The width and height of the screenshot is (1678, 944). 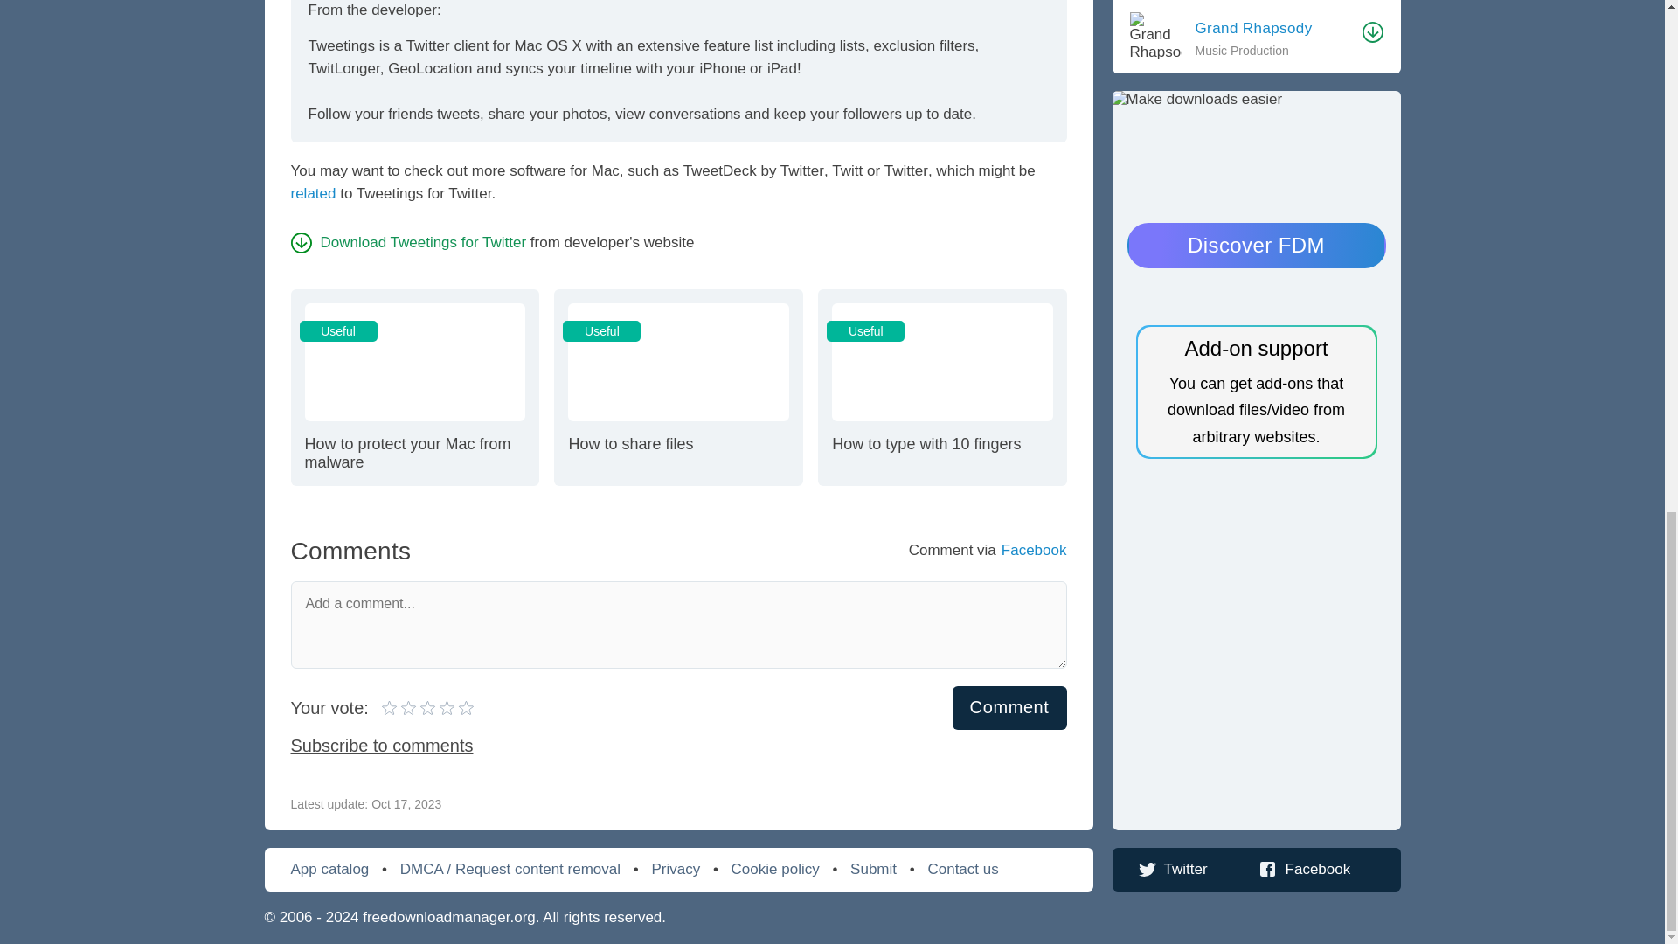 What do you see at coordinates (390, 708) in the screenshot?
I see `1` at bounding box center [390, 708].